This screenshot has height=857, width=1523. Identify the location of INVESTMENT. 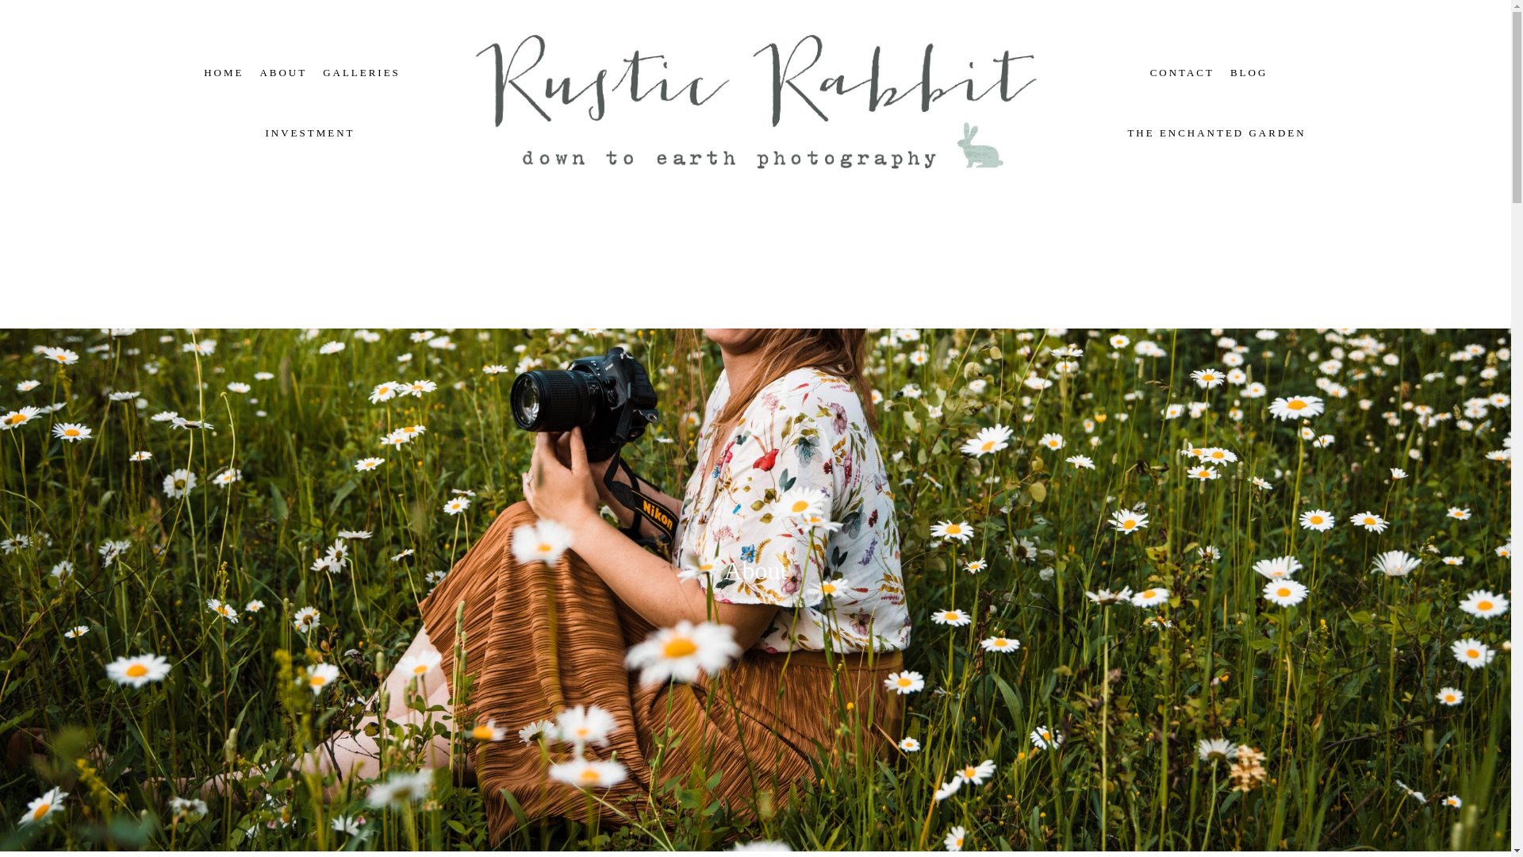
(309, 132).